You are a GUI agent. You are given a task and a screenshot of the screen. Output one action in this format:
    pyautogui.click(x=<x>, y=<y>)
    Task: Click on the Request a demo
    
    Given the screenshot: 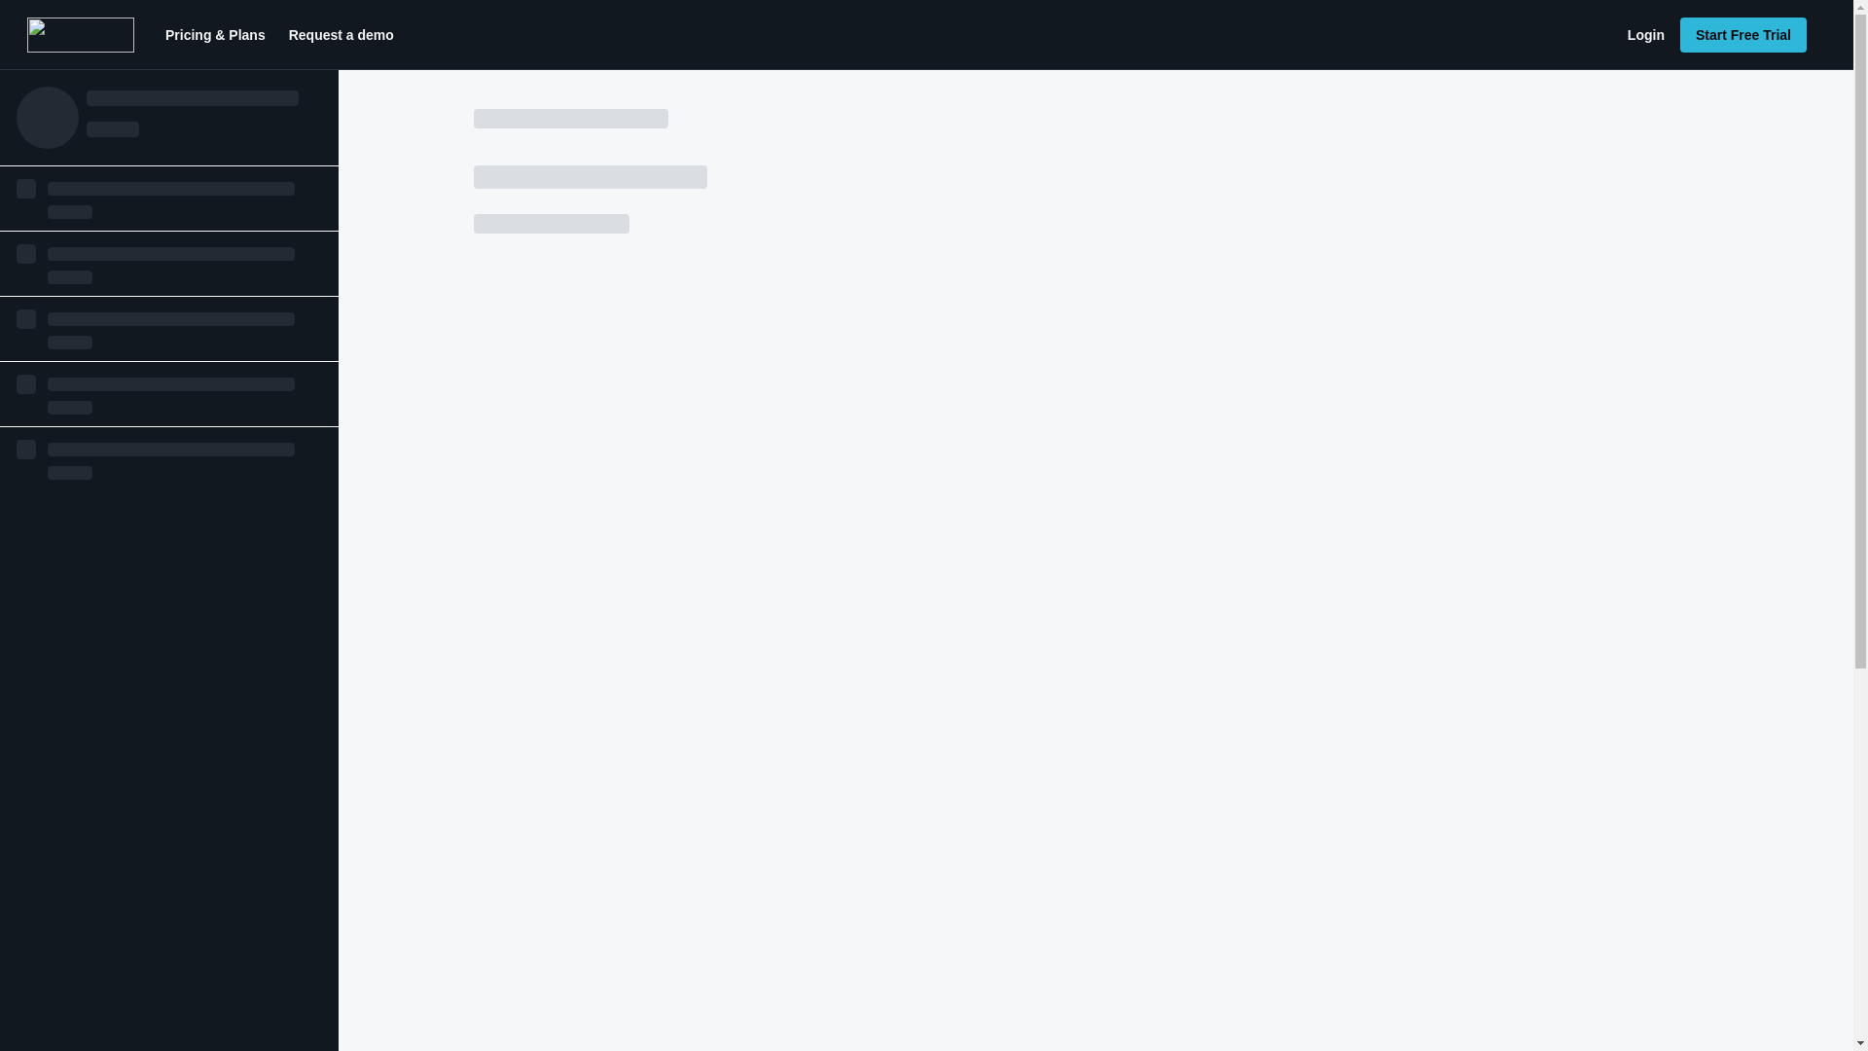 What is the action you would take?
    pyautogui.click(x=341, y=35)
    